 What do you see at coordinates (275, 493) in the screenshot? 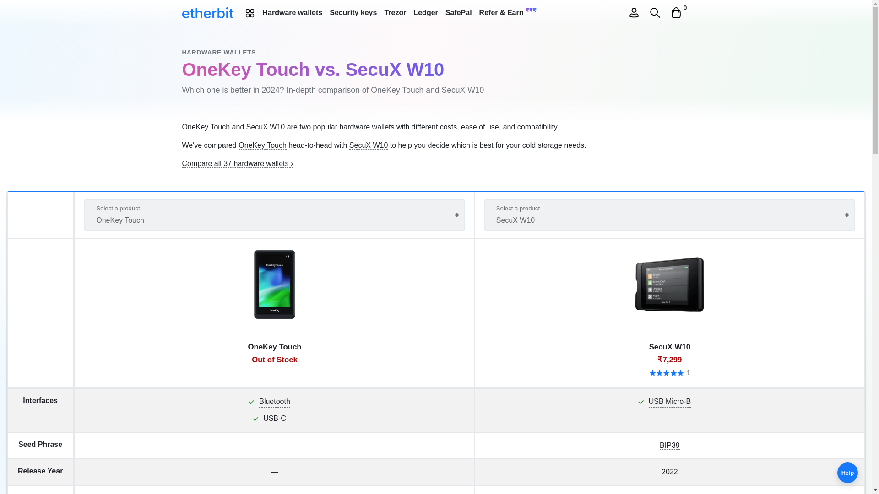
I see `BTCPAY` at bounding box center [275, 493].